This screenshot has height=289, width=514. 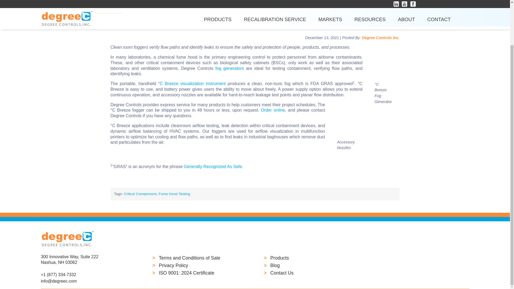 I want to click on Critical Containment, so click(x=140, y=194).